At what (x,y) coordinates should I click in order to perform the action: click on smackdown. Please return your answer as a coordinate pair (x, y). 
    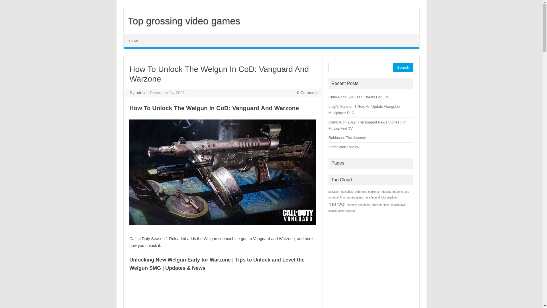
    Looking at the image, I should click on (398, 205).